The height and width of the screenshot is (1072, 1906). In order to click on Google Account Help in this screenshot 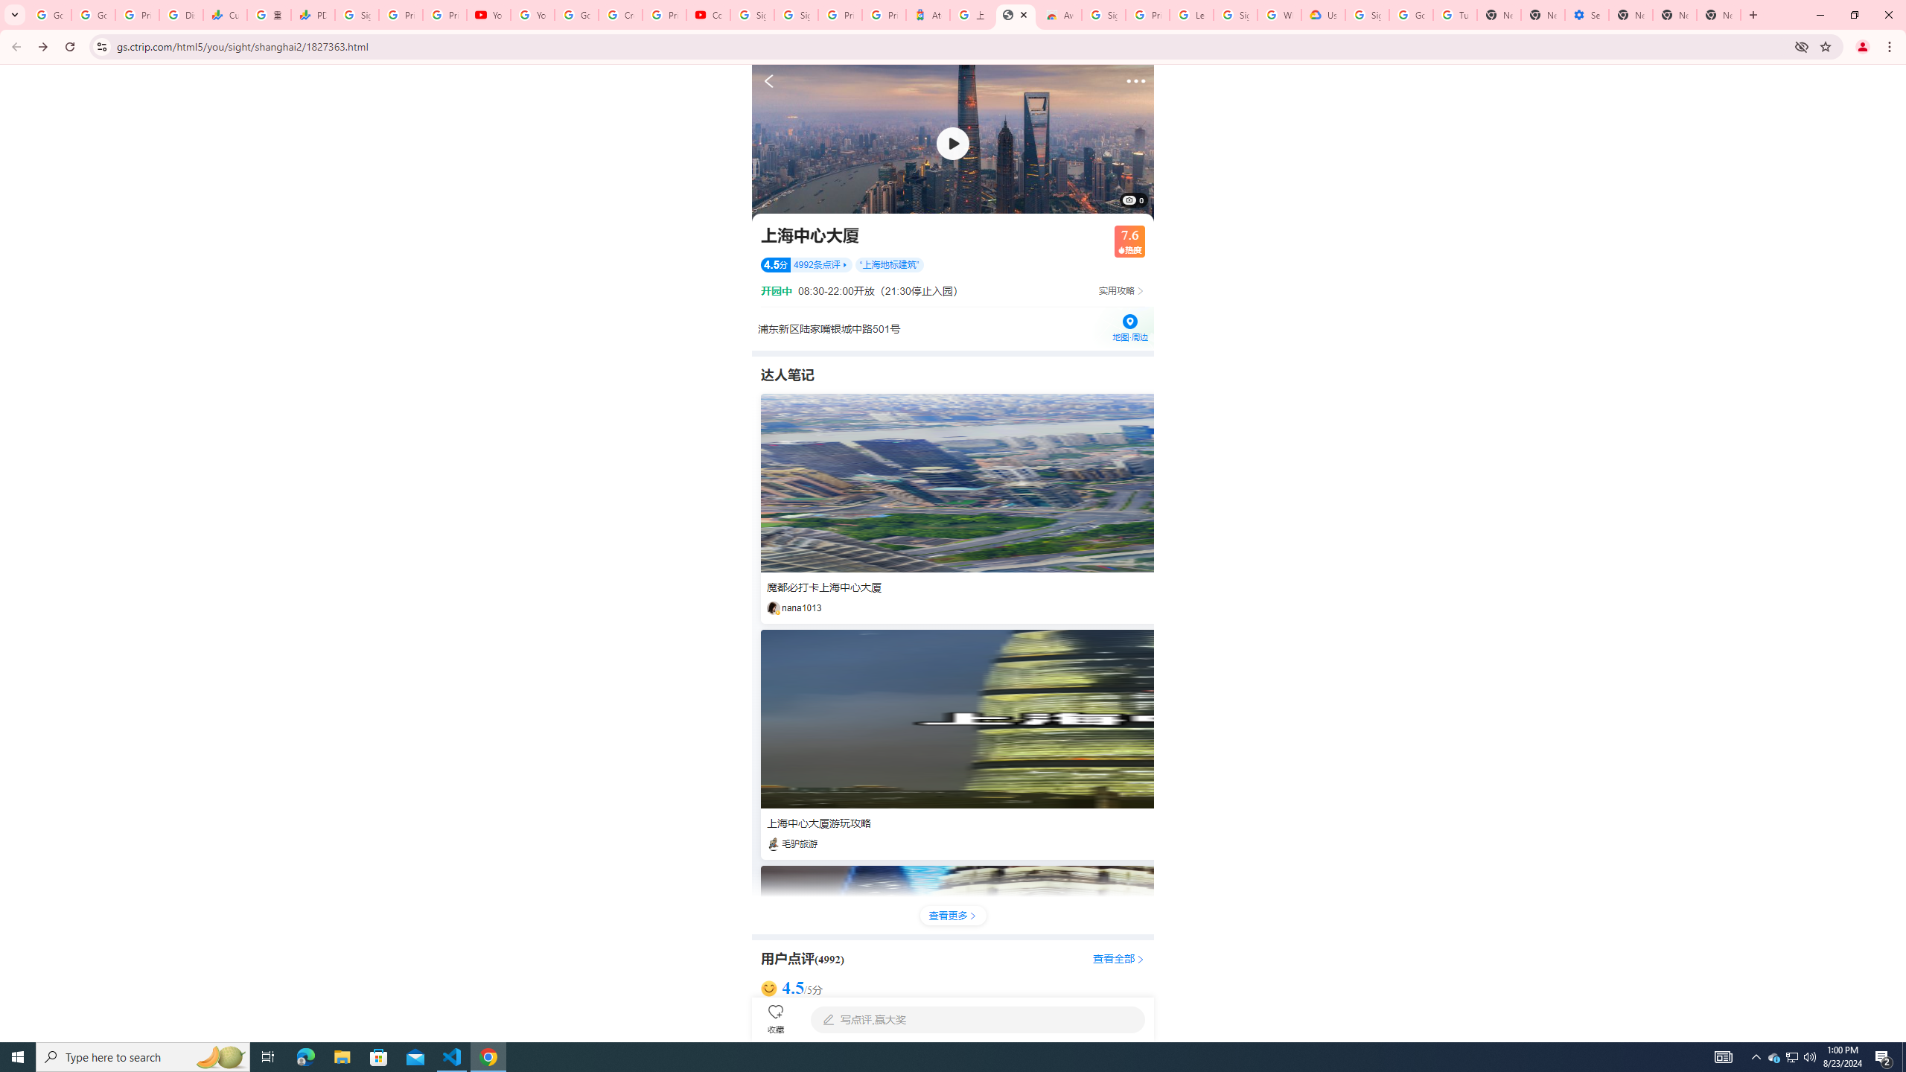, I will do `click(578, 15)`.